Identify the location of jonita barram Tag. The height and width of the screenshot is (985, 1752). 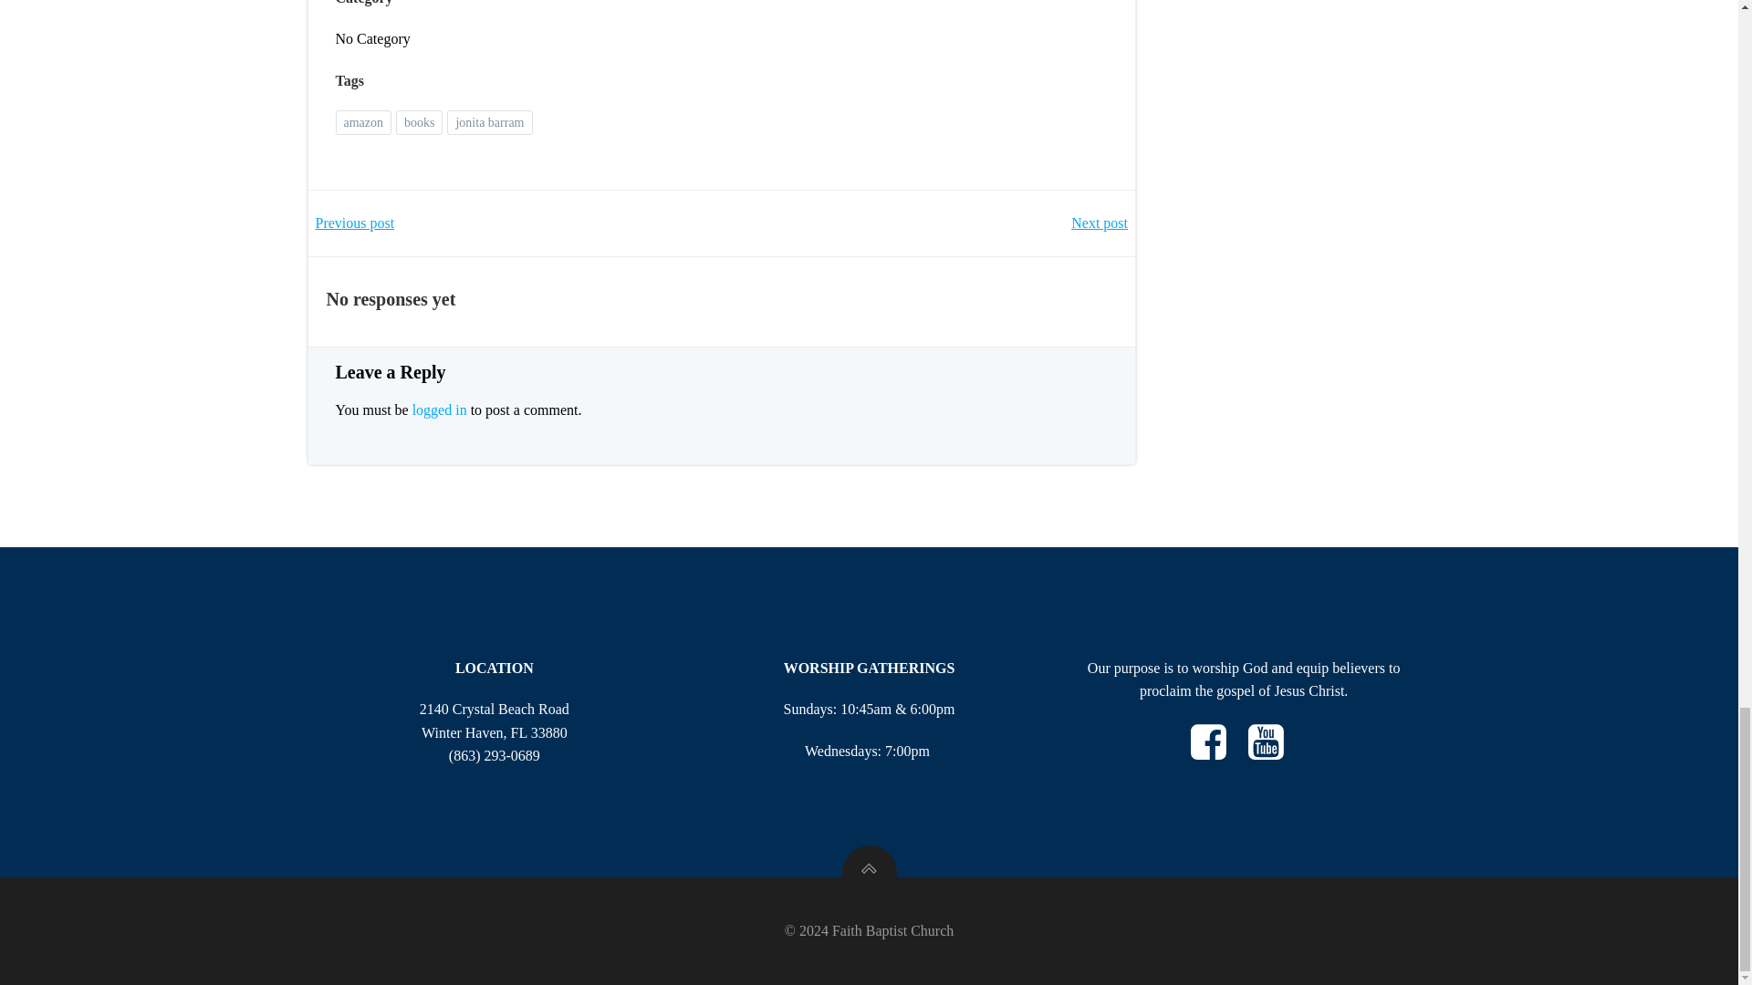
(489, 122).